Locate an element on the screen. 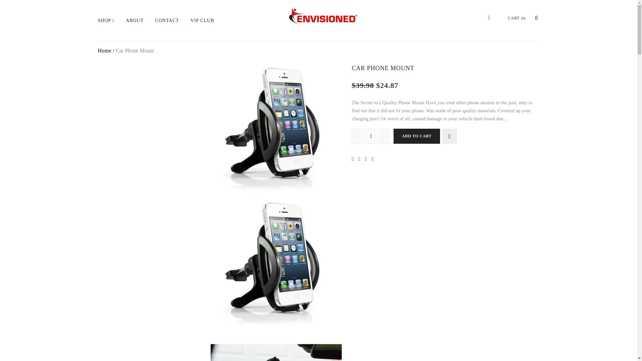  Add to Cart is located at coordinates (417, 136).